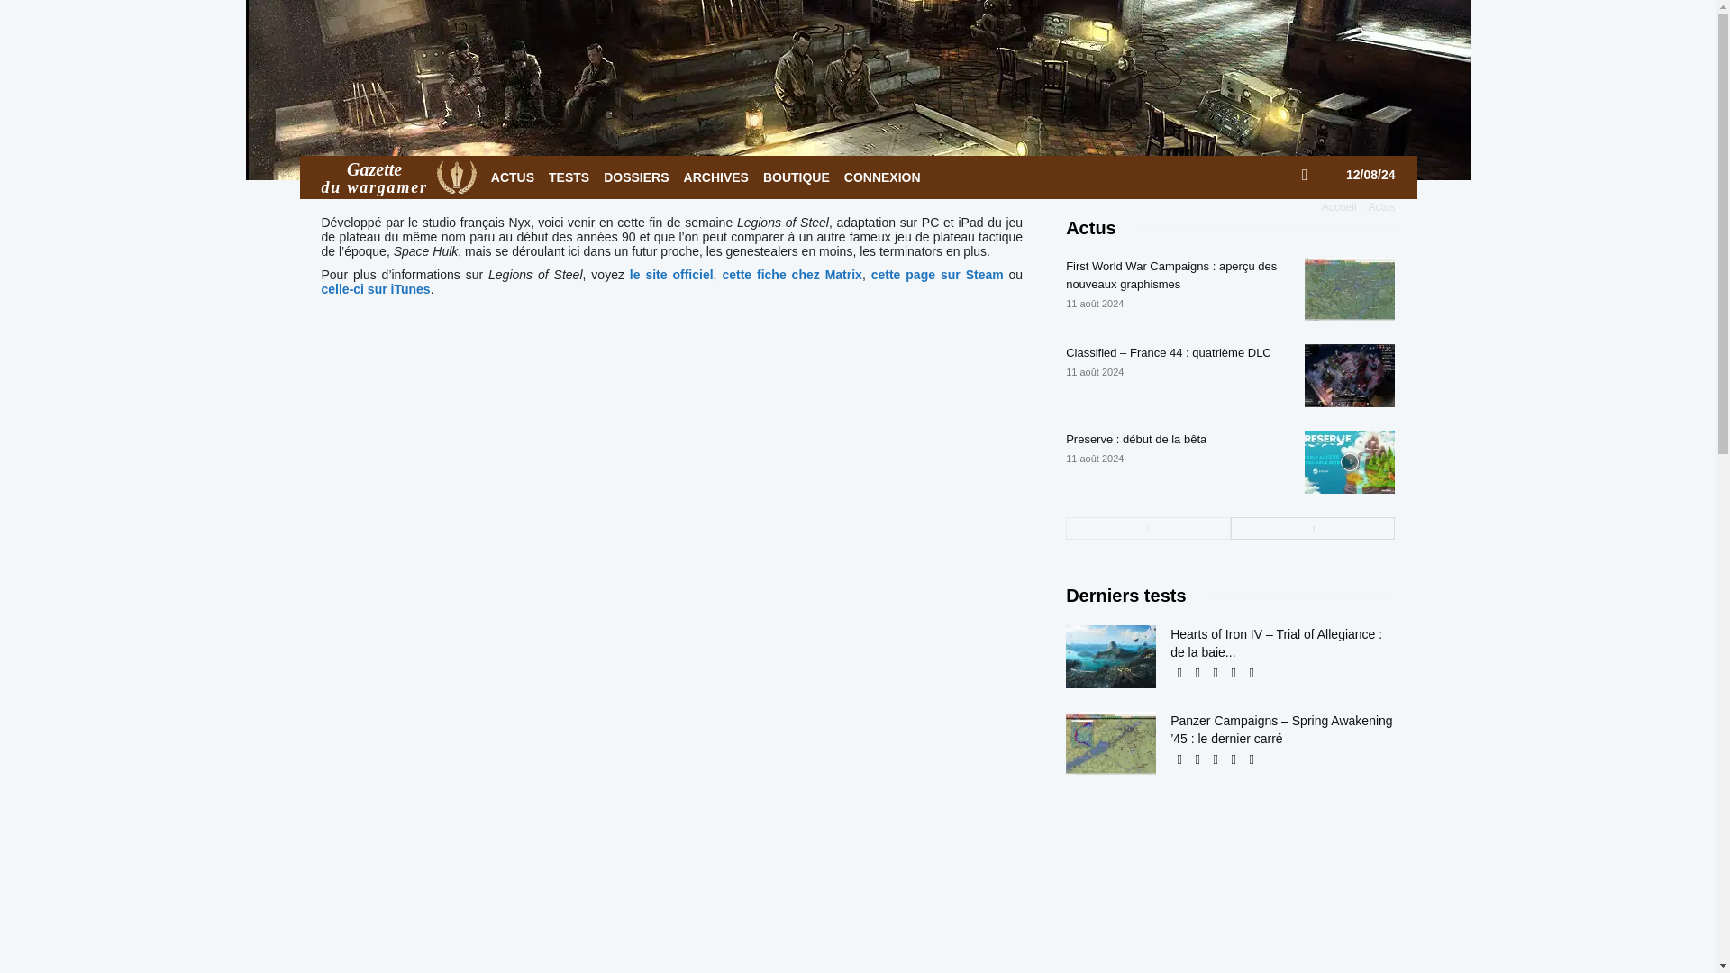 This screenshot has height=973, width=1730. Describe the element at coordinates (569, 177) in the screenshot. I see `TESTS` at that location.